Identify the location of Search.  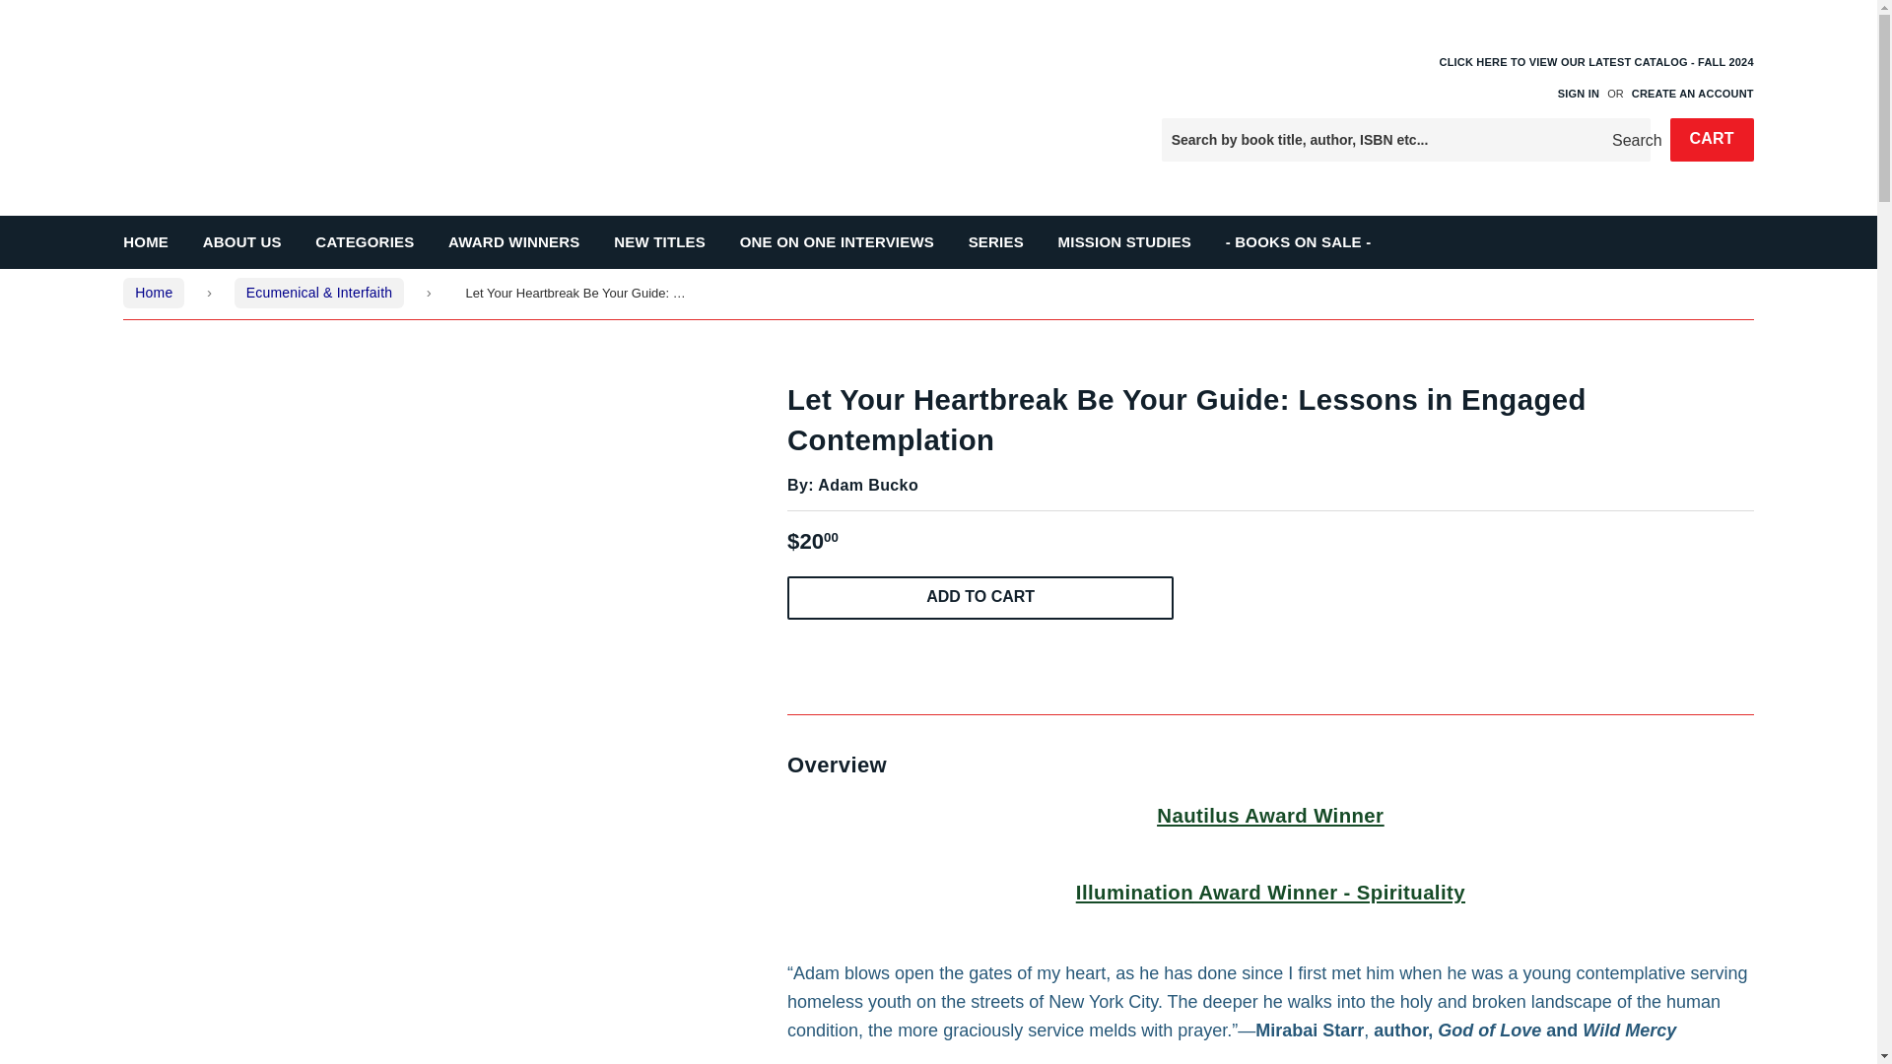
(1628, 141).